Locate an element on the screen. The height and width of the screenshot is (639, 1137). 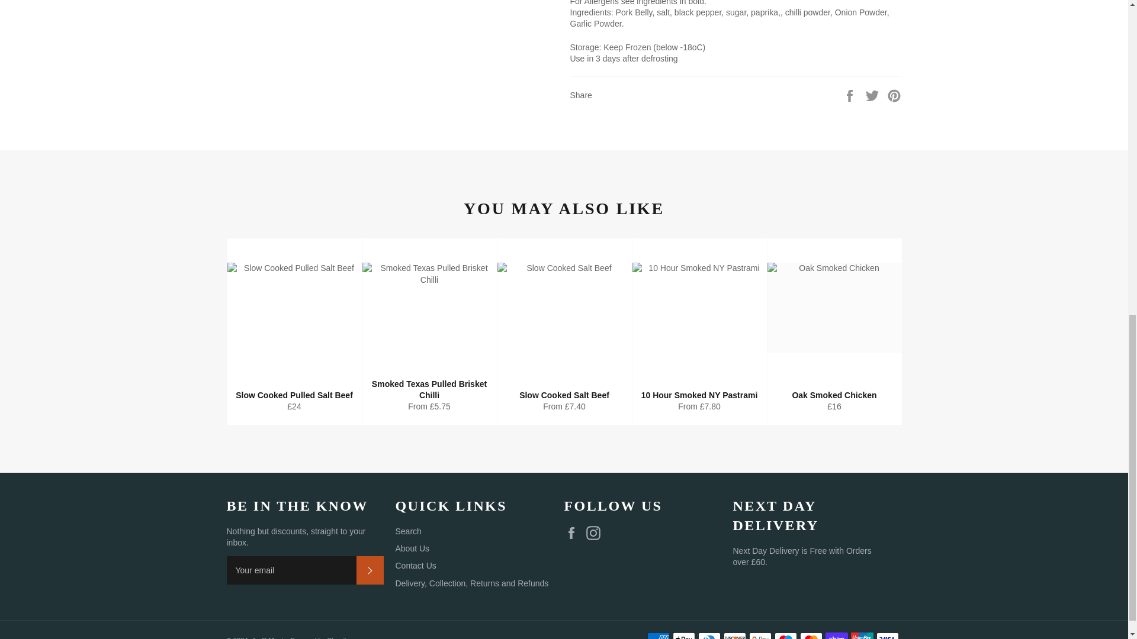
JayD Meats on Instagram is located at coordinates (596, 532).